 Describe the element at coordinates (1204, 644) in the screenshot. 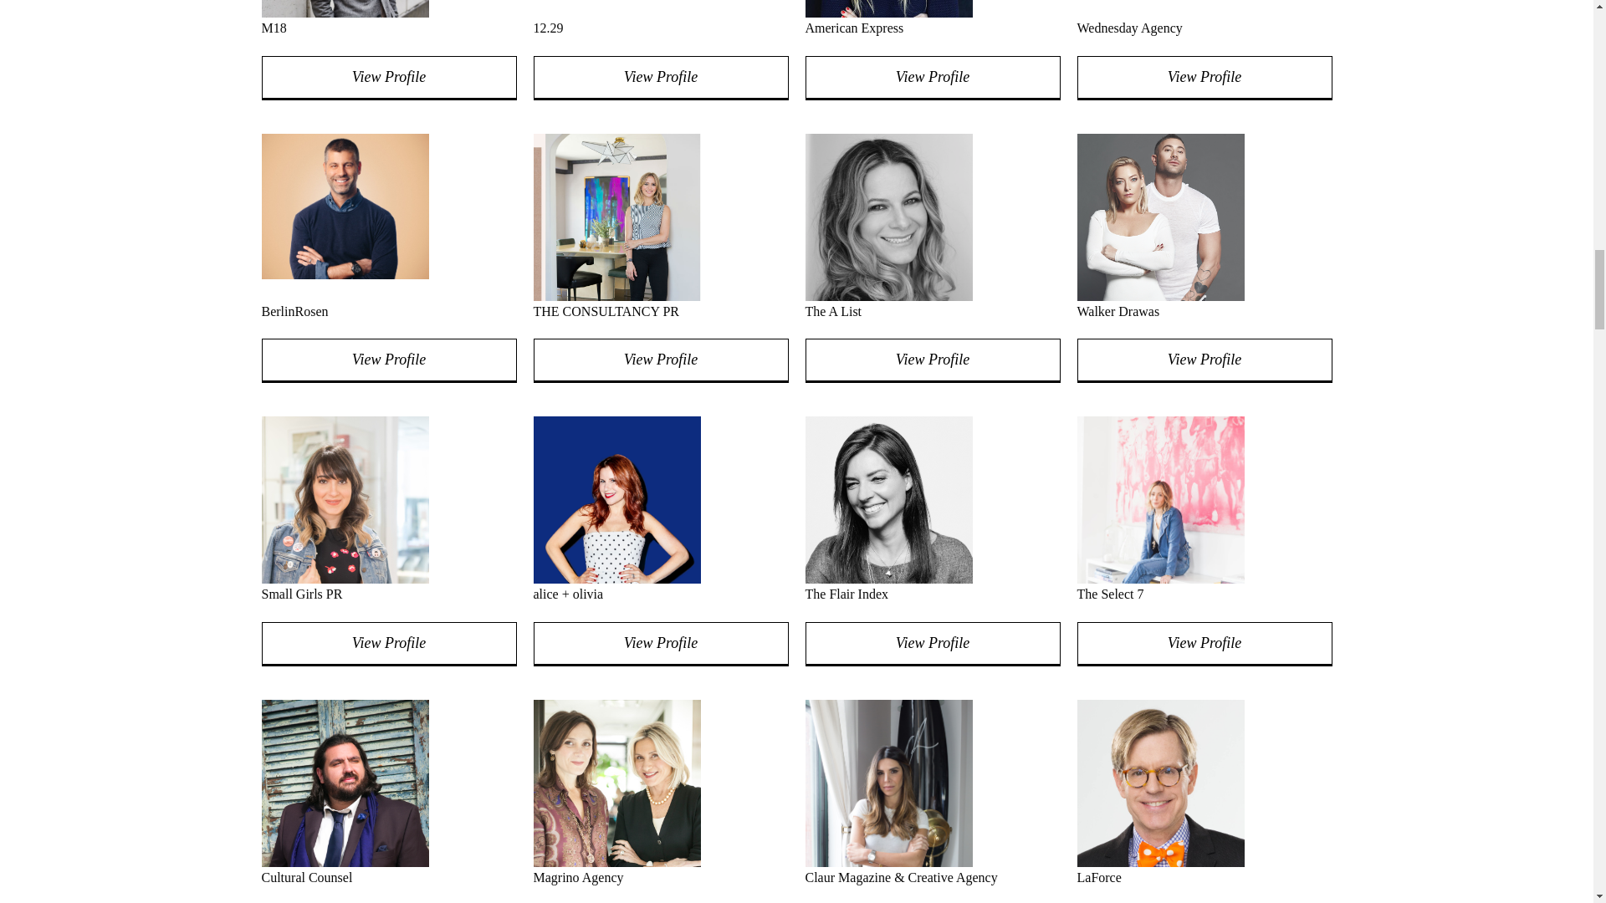

I see `View Profile` at that location.